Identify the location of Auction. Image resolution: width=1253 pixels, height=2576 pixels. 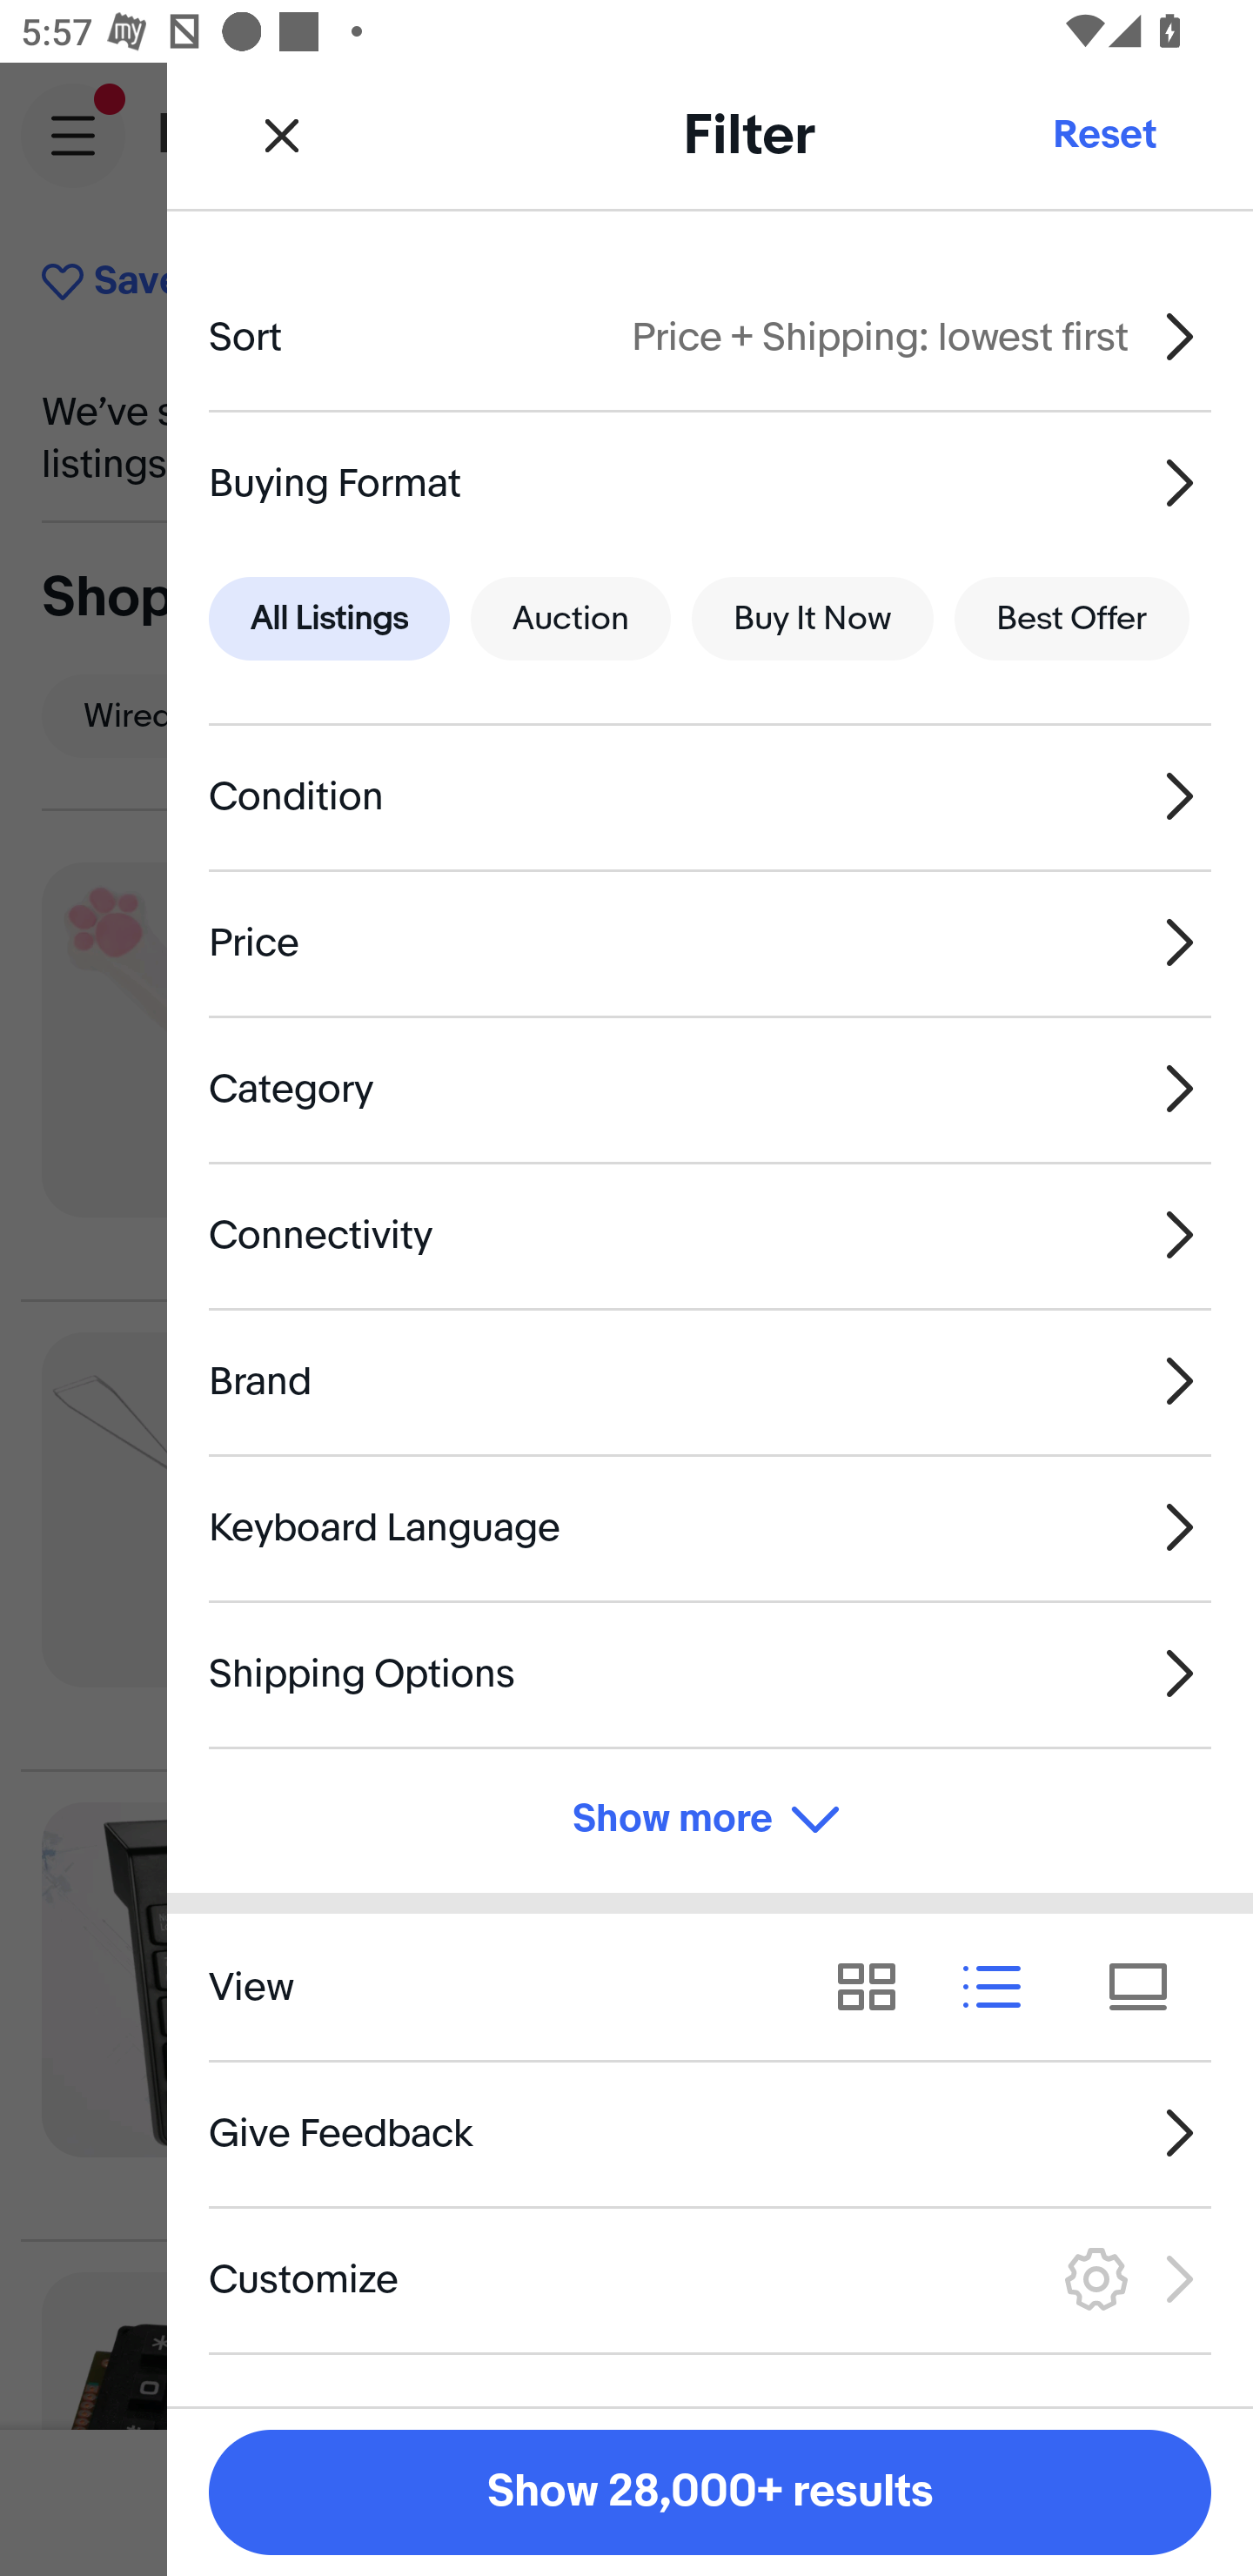
(571, 620).